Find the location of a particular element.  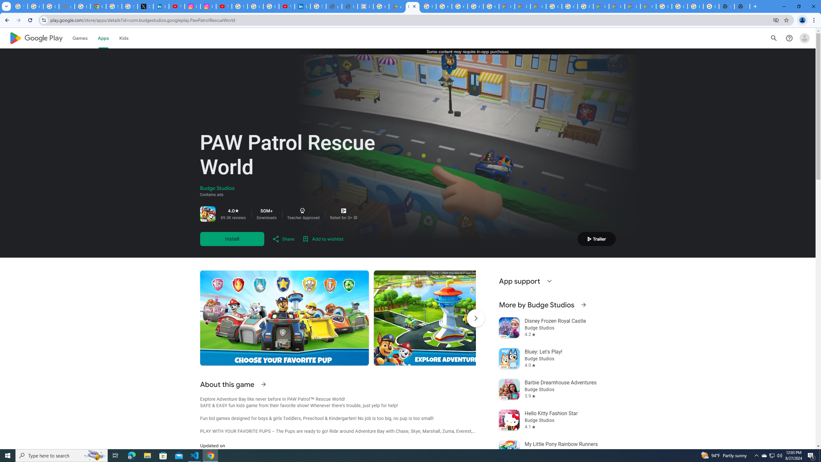

Games is located at coordinates (80, 38).